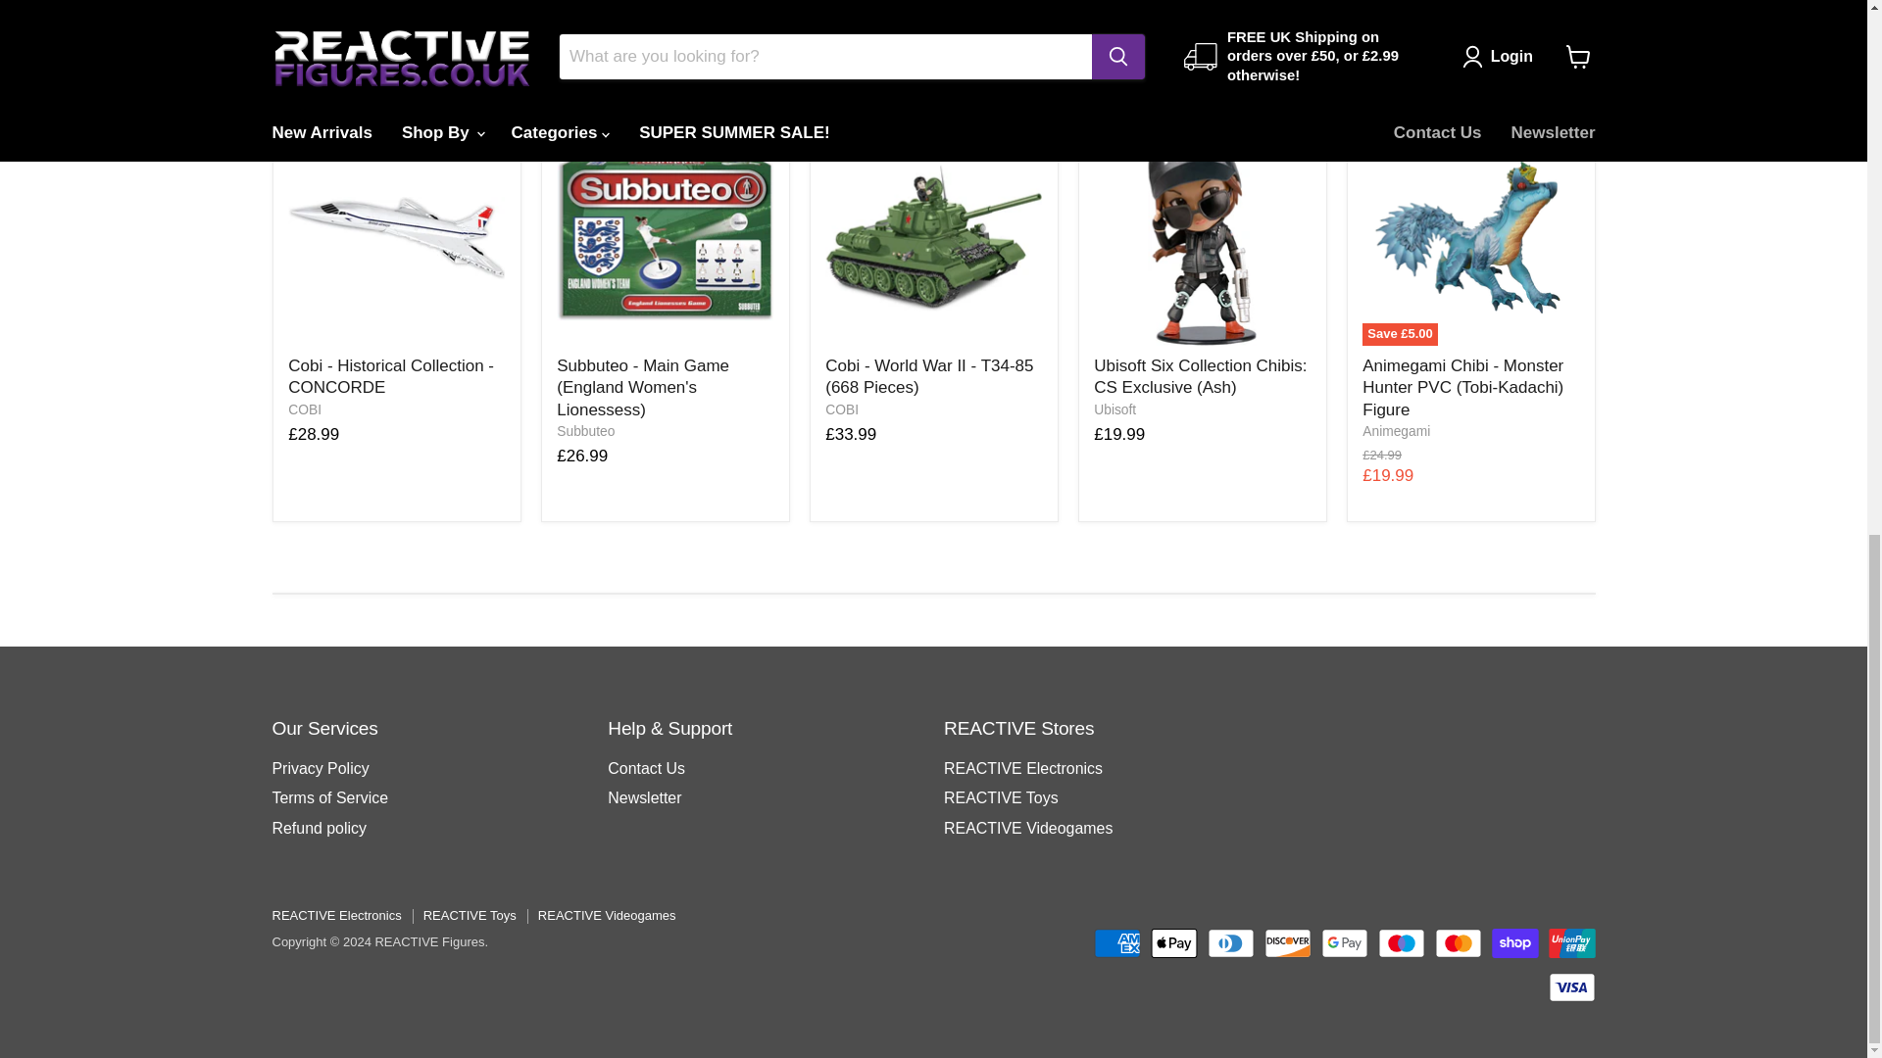  I want to click on Diners Club, so click(1231, 943).